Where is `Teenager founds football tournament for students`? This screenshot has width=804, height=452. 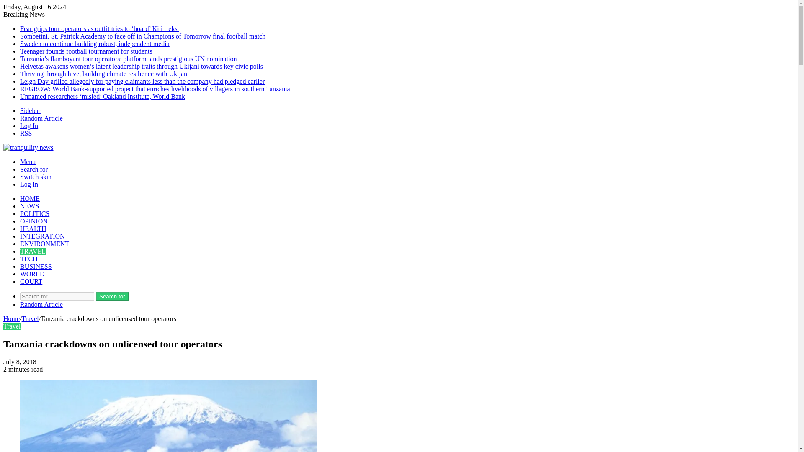 Teenager founds football tournament for students is located at coordinates (86, 51).